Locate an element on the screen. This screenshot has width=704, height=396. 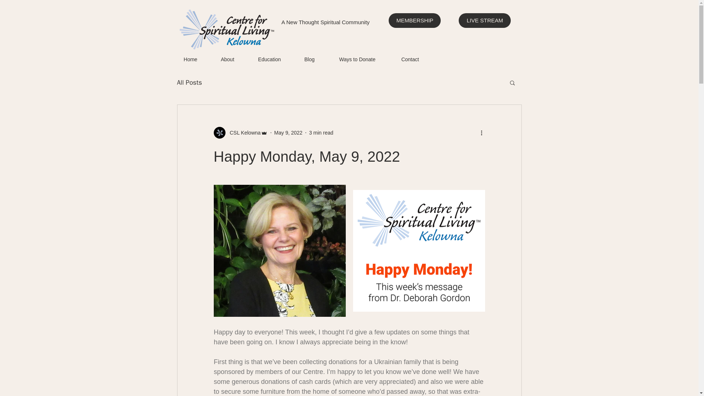
May 9, 2022 is located at coordinates (288, 133).